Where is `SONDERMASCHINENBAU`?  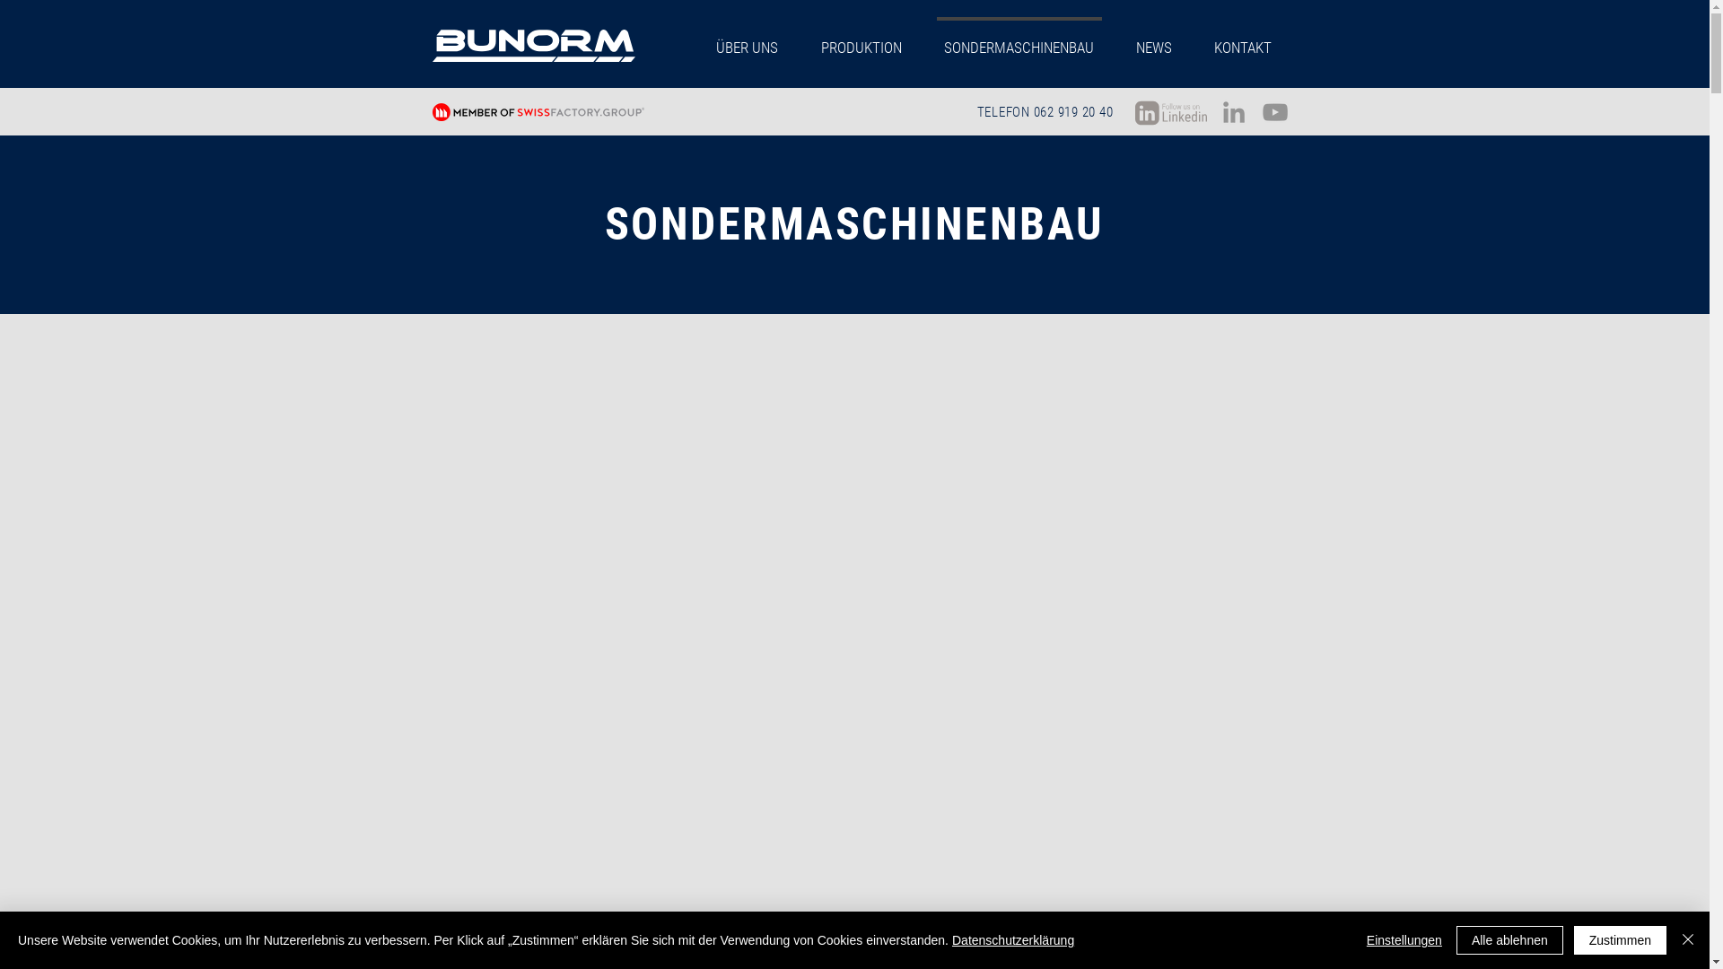
SONDERMASCHINENBAU is located at coordinates (1019, 39).